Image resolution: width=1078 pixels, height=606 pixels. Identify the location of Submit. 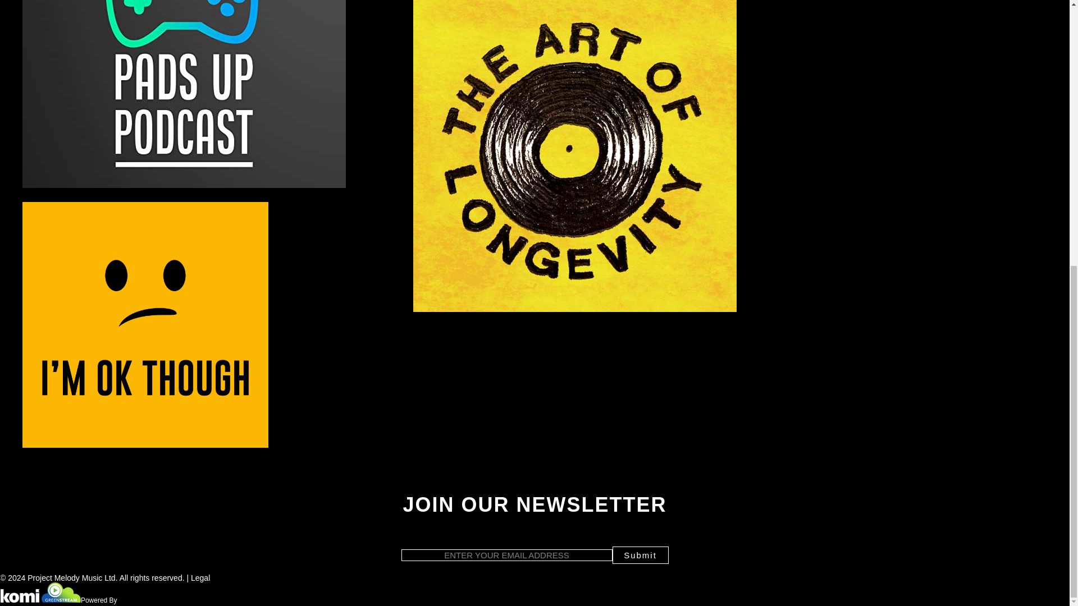
(640, 555).